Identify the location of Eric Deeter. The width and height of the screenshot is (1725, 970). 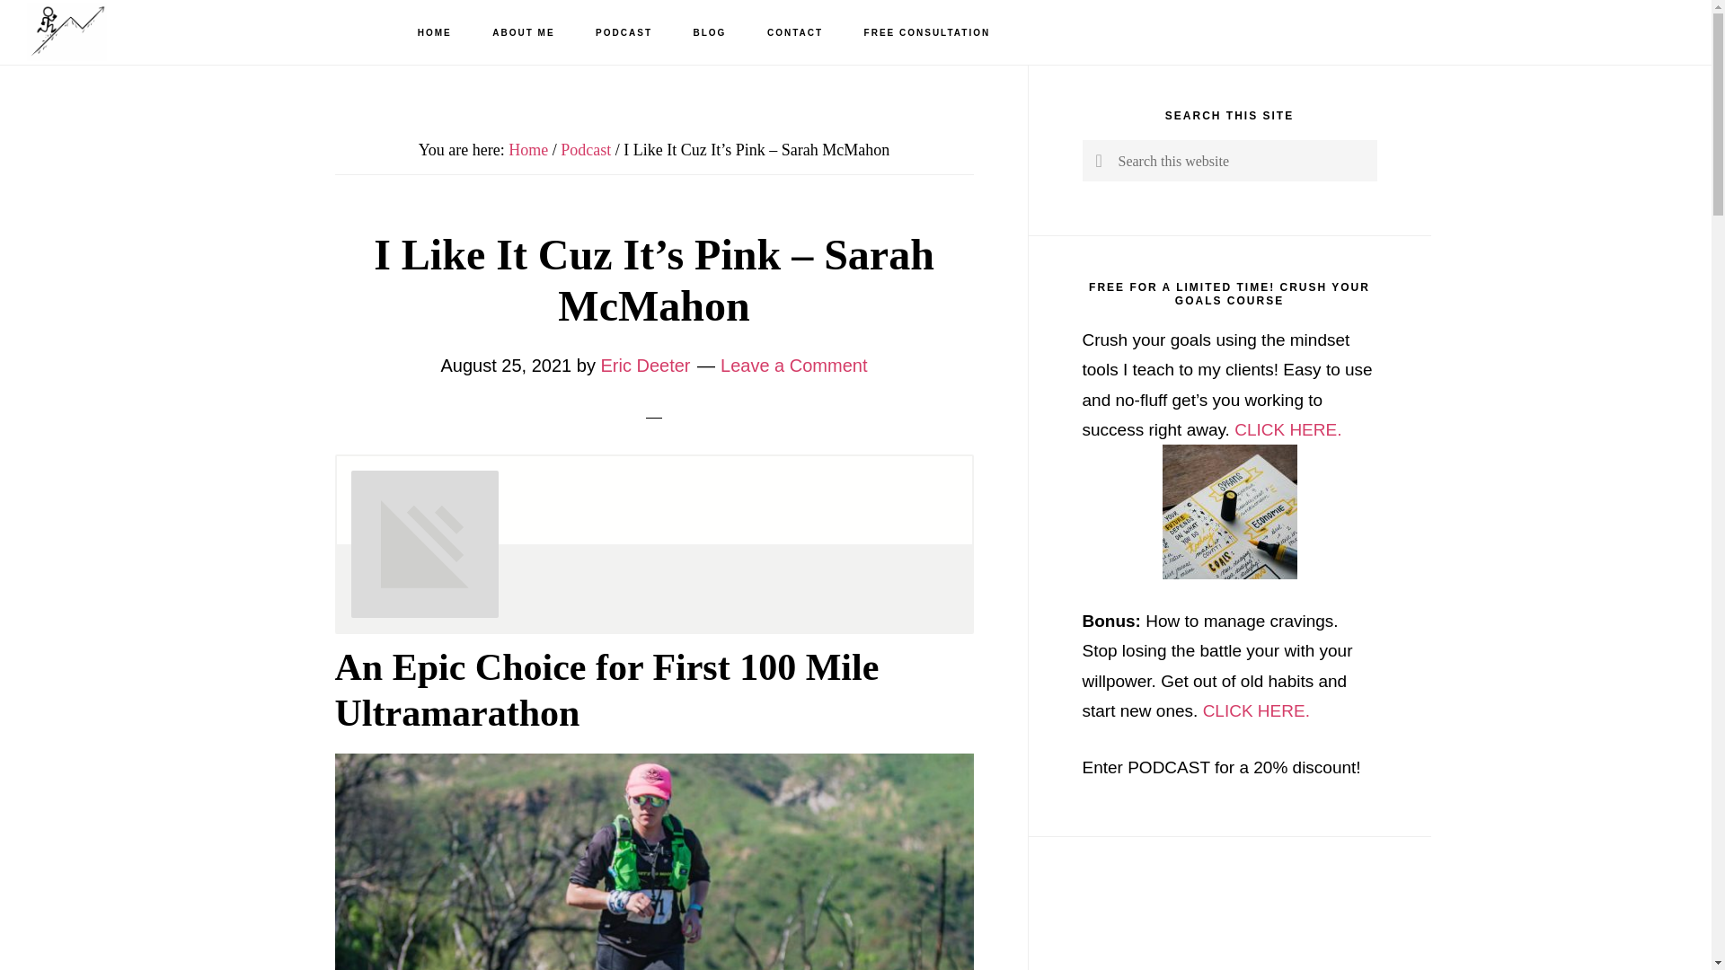
(645, 365).